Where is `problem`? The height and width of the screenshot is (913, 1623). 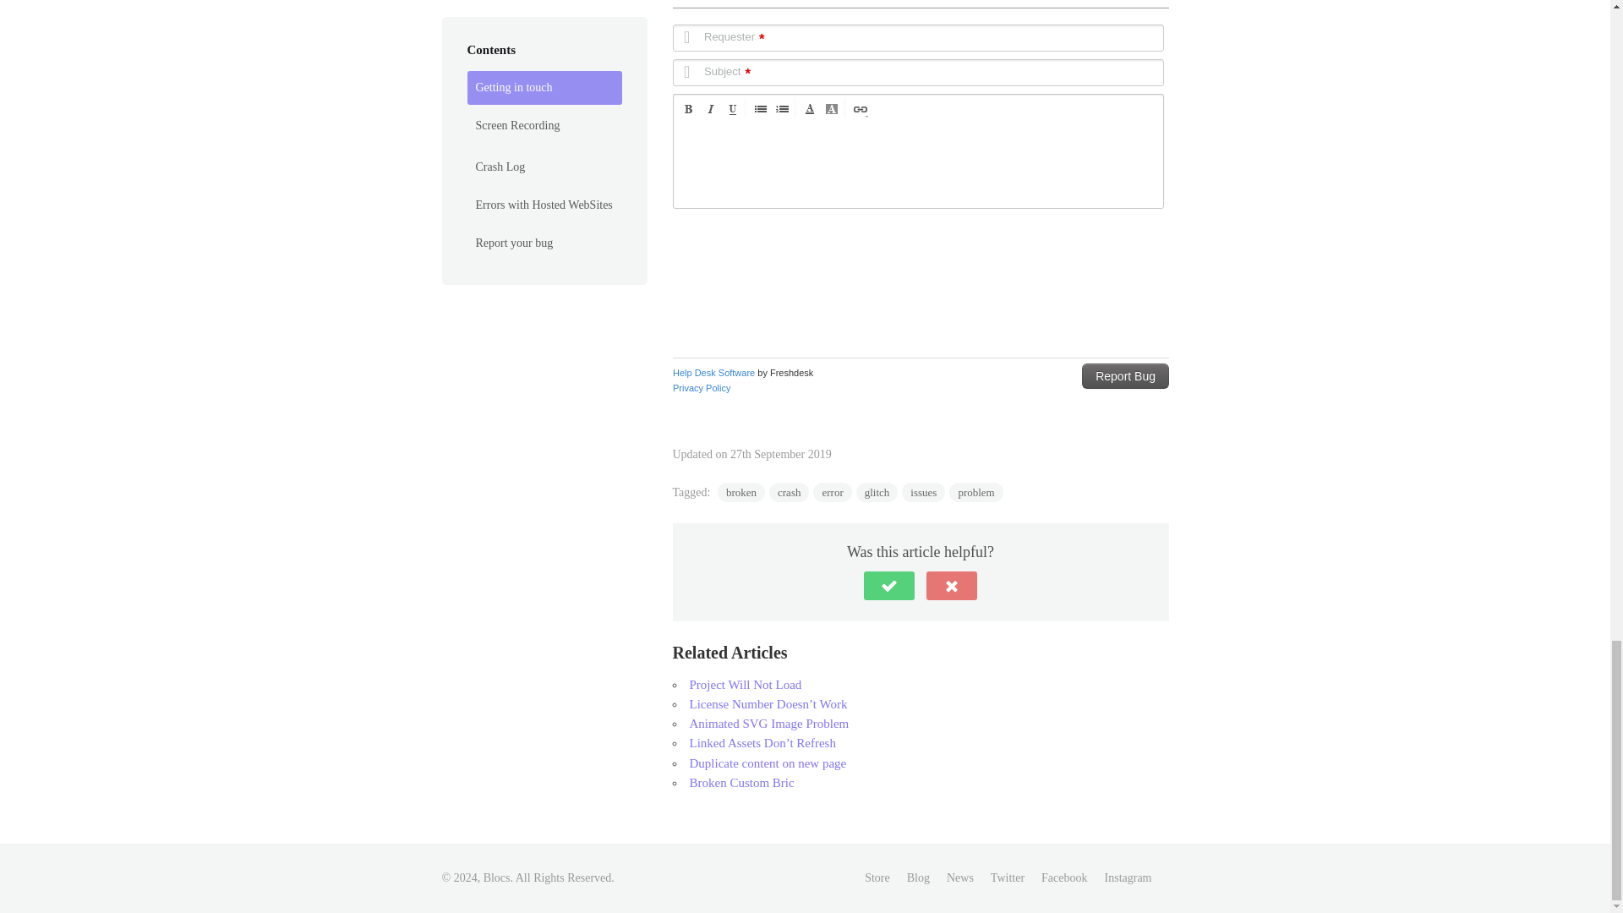
problem is located at coordinates (975, 492).